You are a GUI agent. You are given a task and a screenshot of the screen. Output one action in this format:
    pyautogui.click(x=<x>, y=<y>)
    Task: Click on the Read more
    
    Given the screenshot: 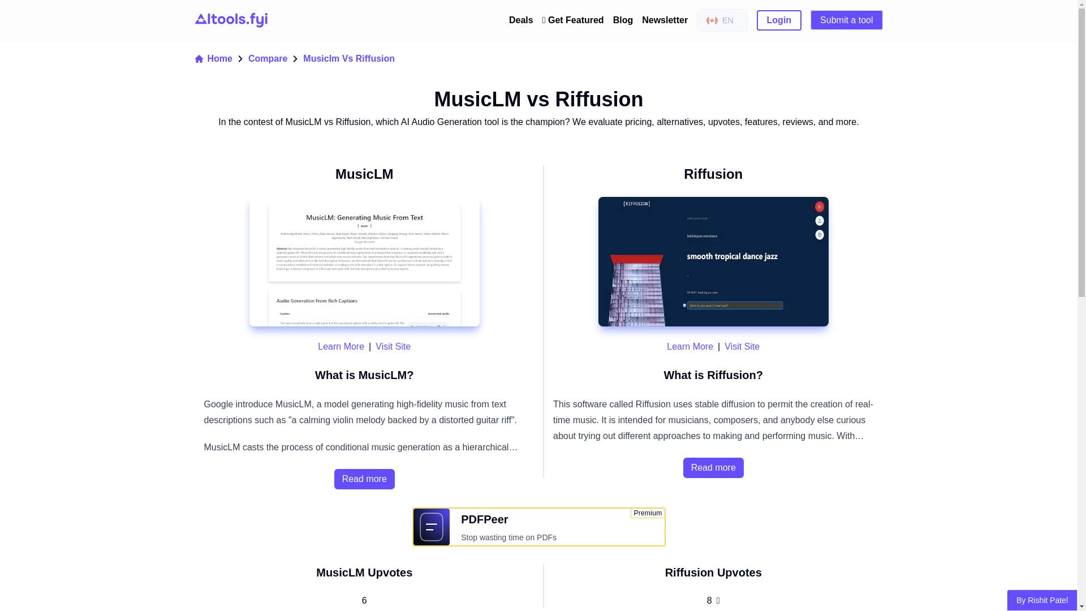 What is the action you would take?
    pyautogui.click(x=364, y=479)
    